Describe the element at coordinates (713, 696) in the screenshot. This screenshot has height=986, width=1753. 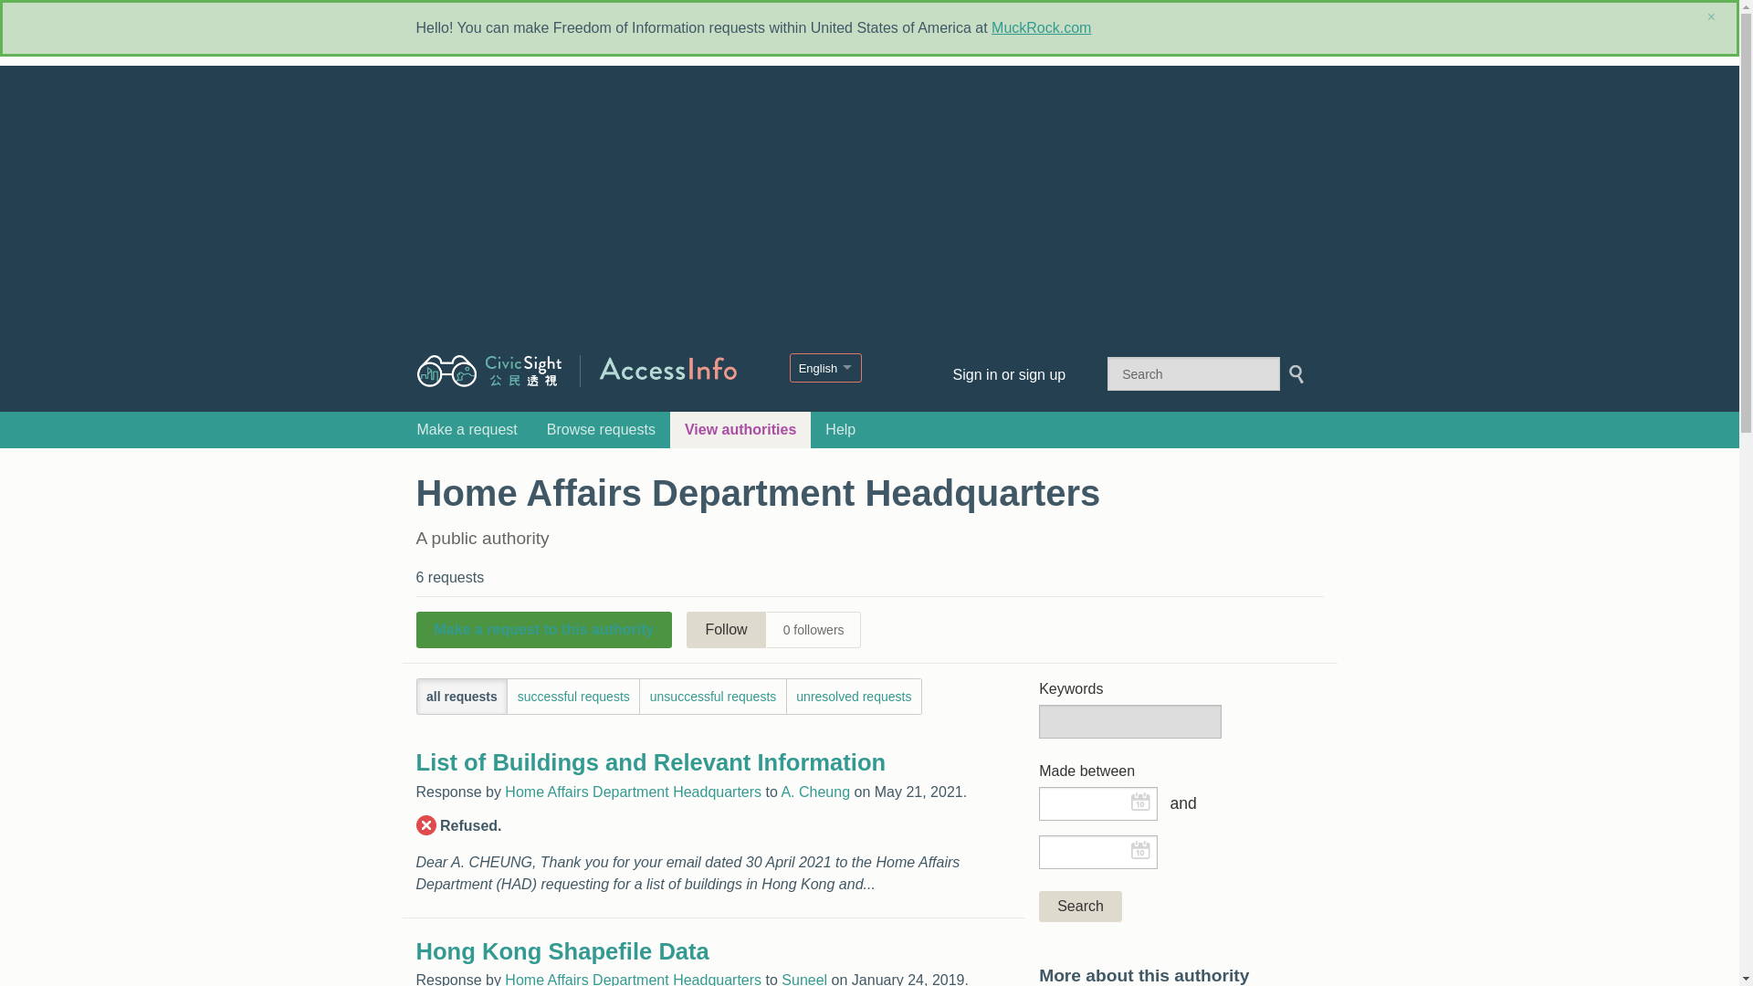
I see `unsuccessful requests` at that location.